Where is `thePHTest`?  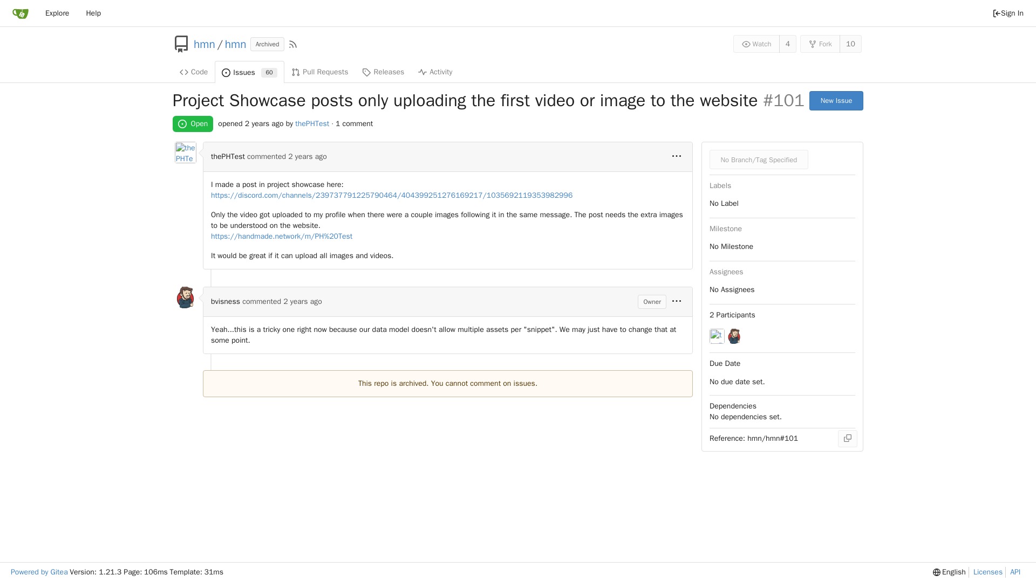
thePHTest is located at coordinates (312, 123).